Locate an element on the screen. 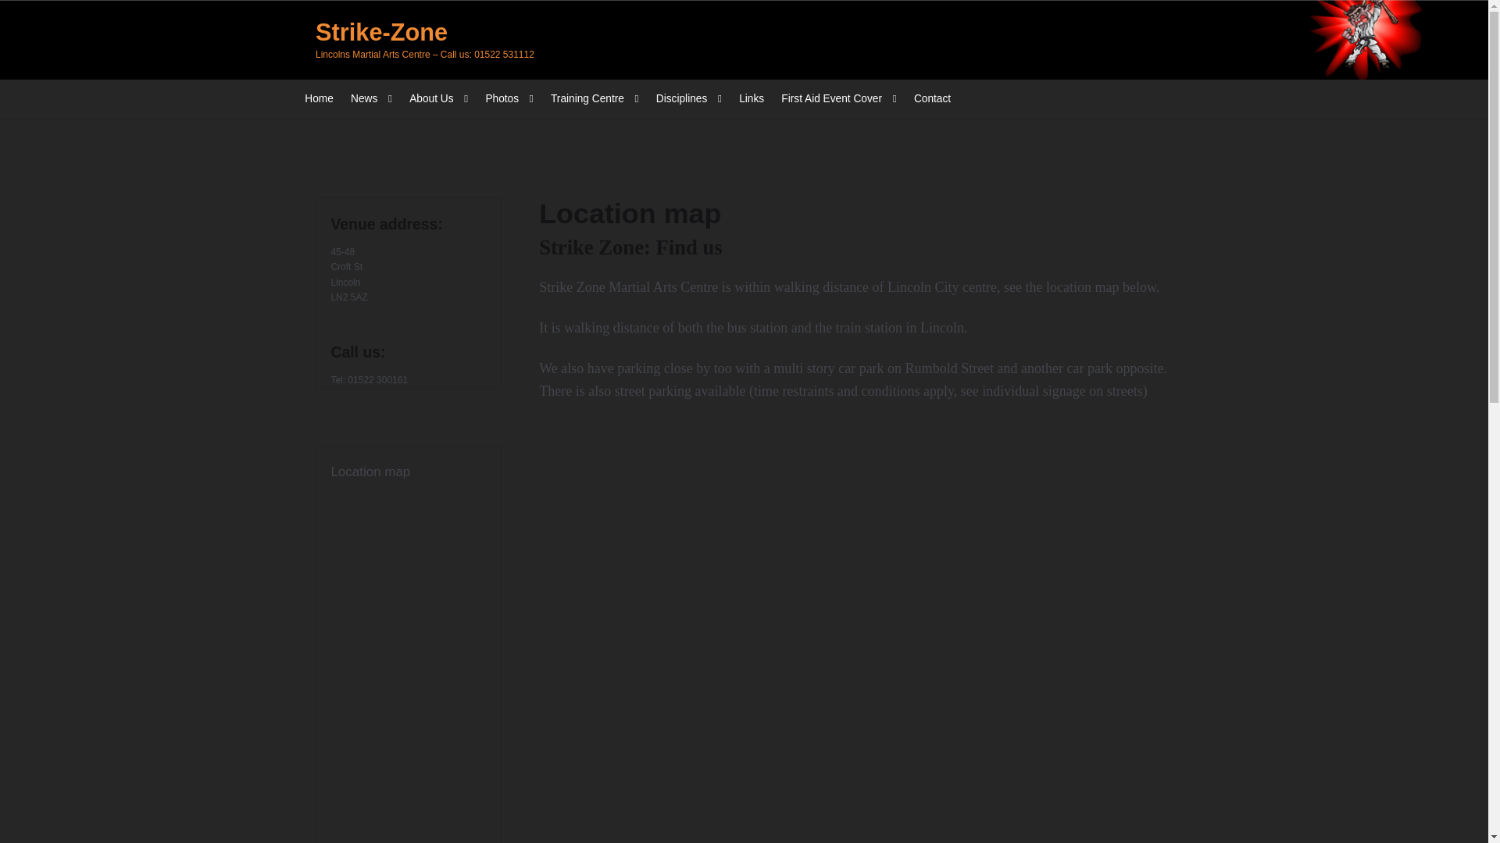  Training Centre is located at coordinates (594, 98).